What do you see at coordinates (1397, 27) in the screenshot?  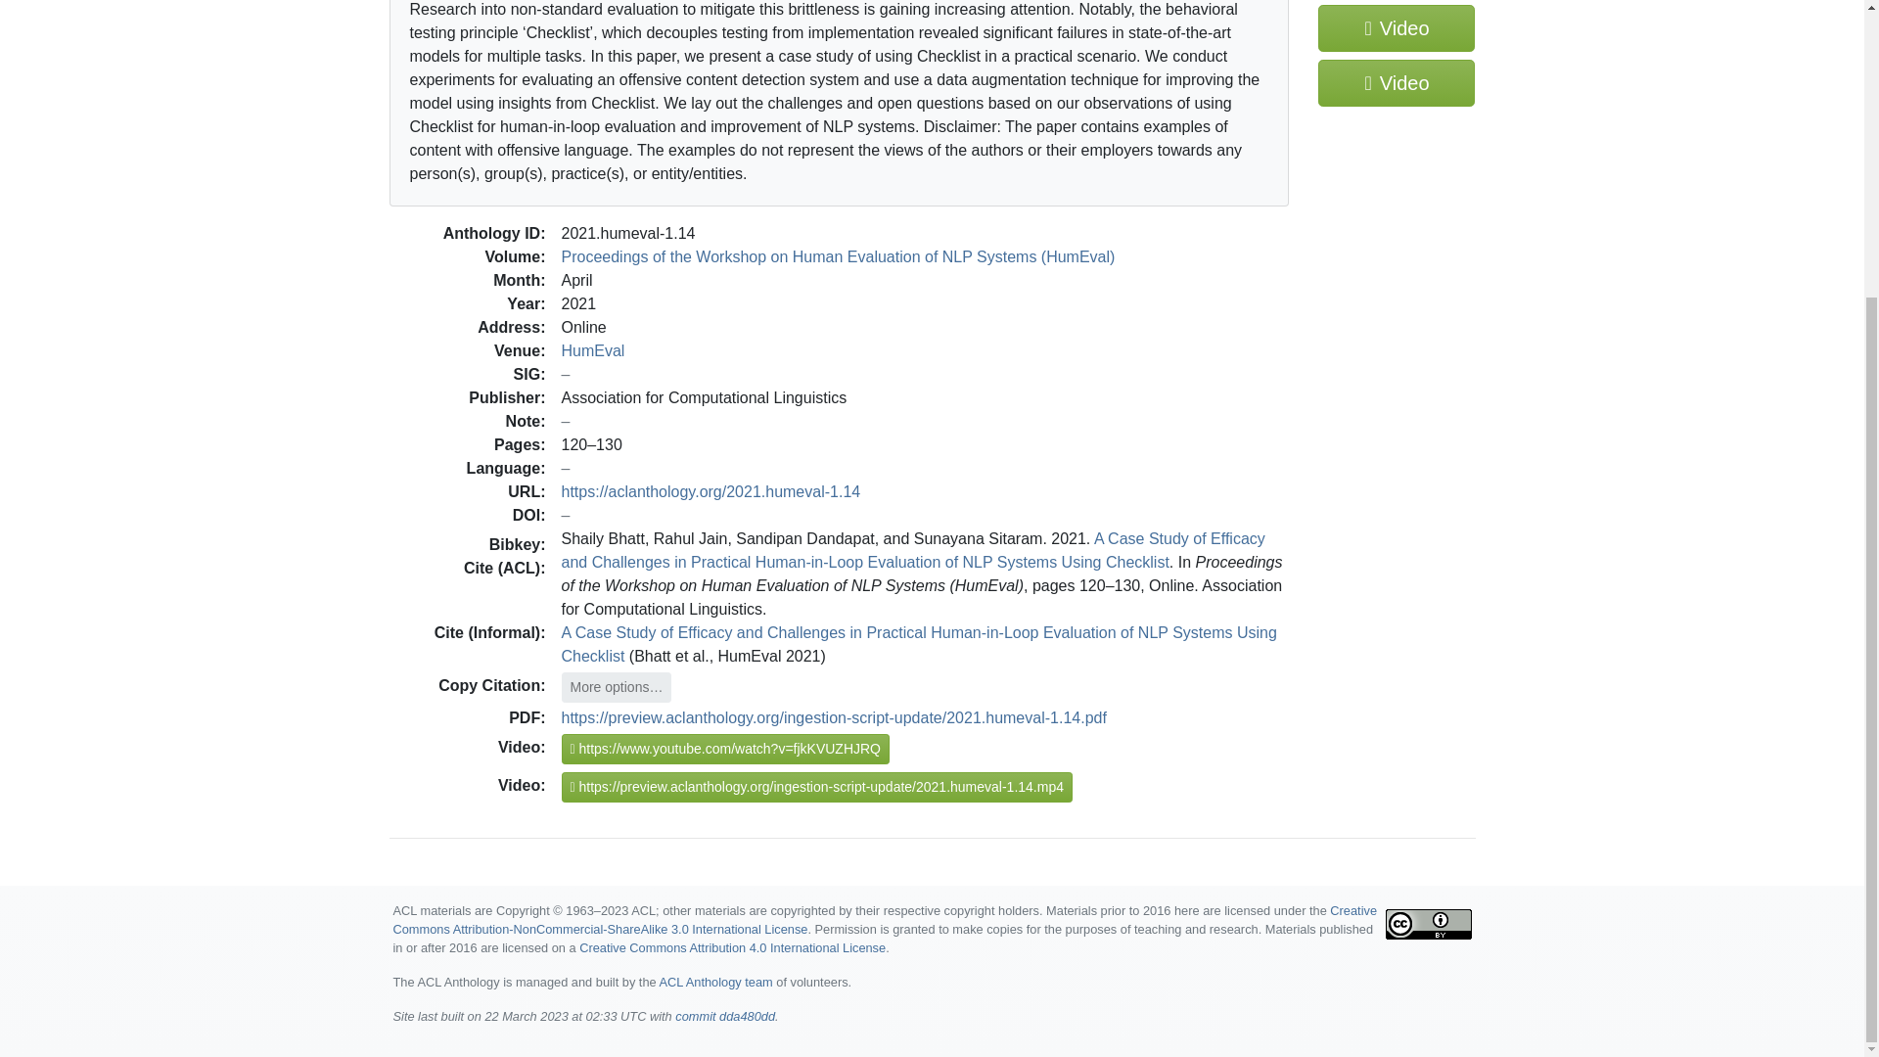 I see `Video` at bounding box center [1397, 27].